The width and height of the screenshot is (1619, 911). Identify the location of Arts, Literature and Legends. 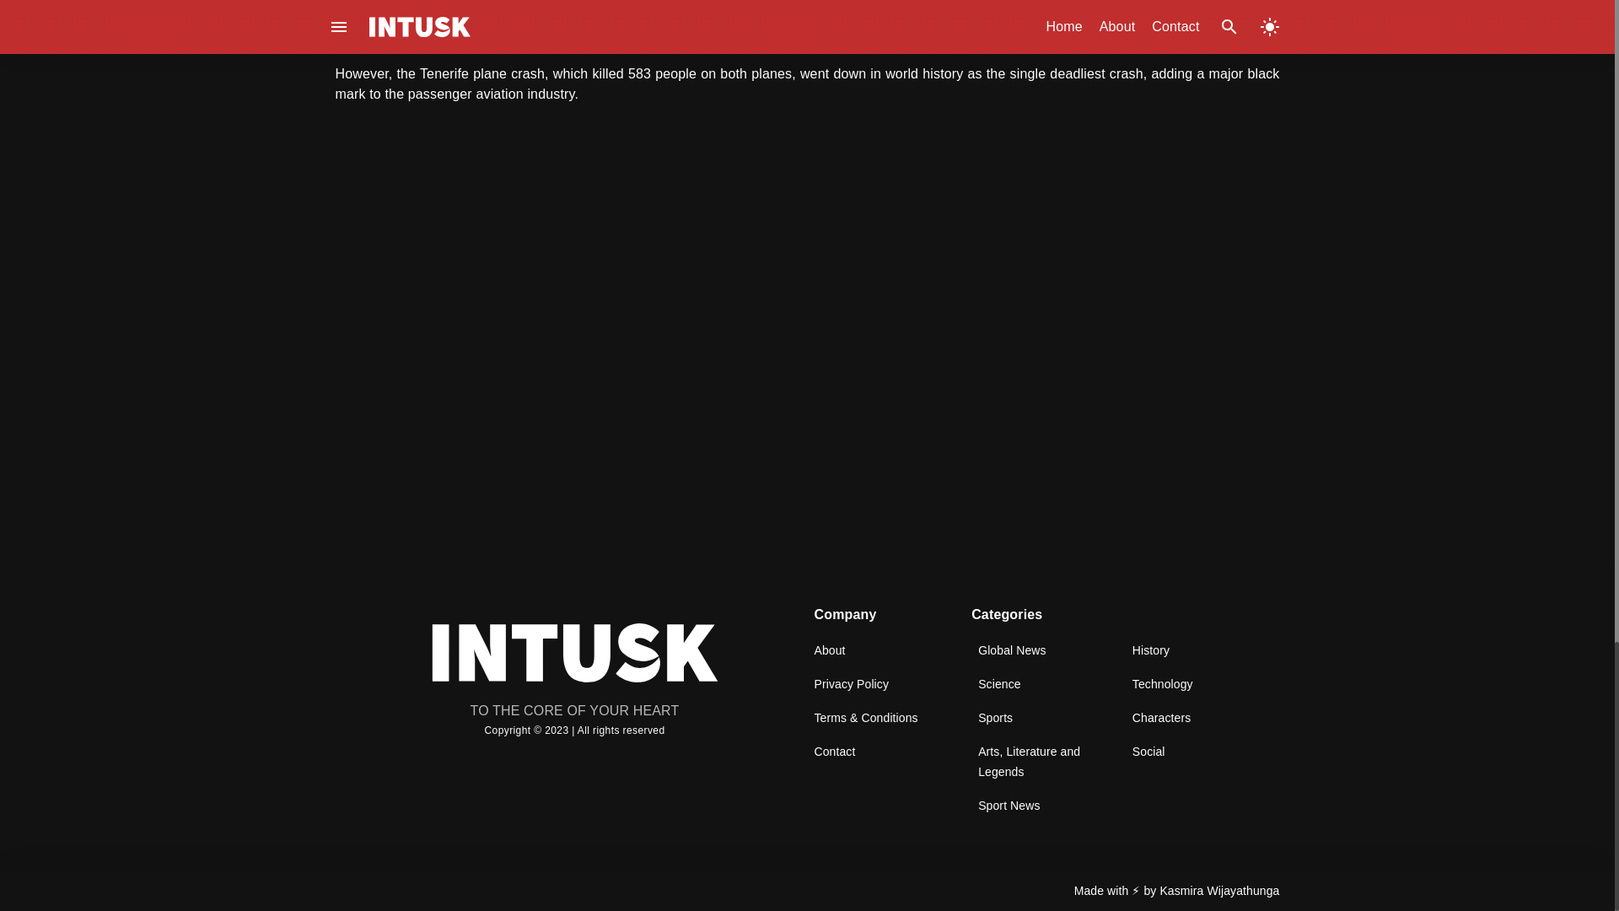
(1029, 761).